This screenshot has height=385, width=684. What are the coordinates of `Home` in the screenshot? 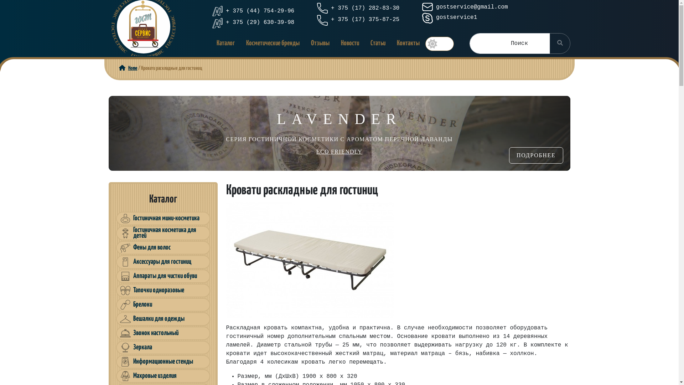 It's located at (127, 68).